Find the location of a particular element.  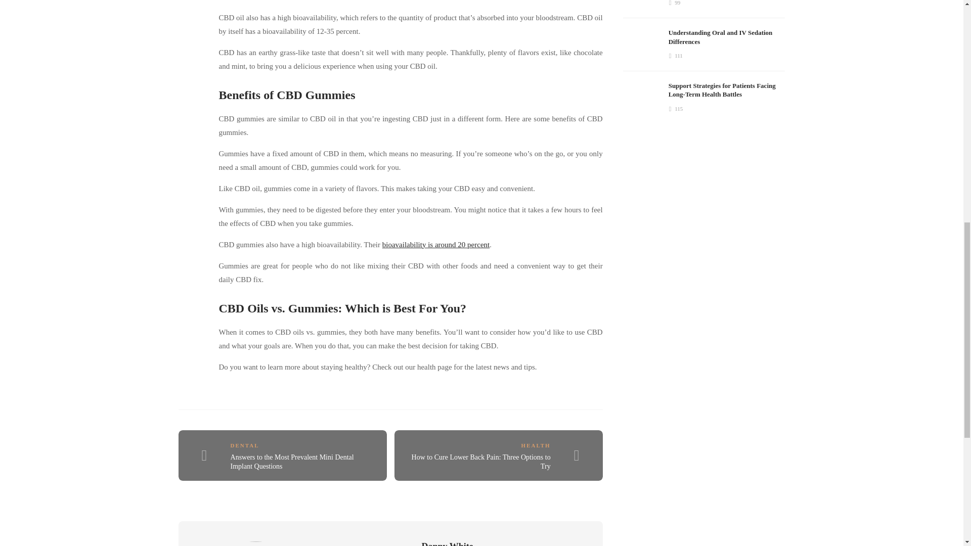

Answers to the Most Prevalent Mini Dental Implant Questions is located at coordinates (292, 462).